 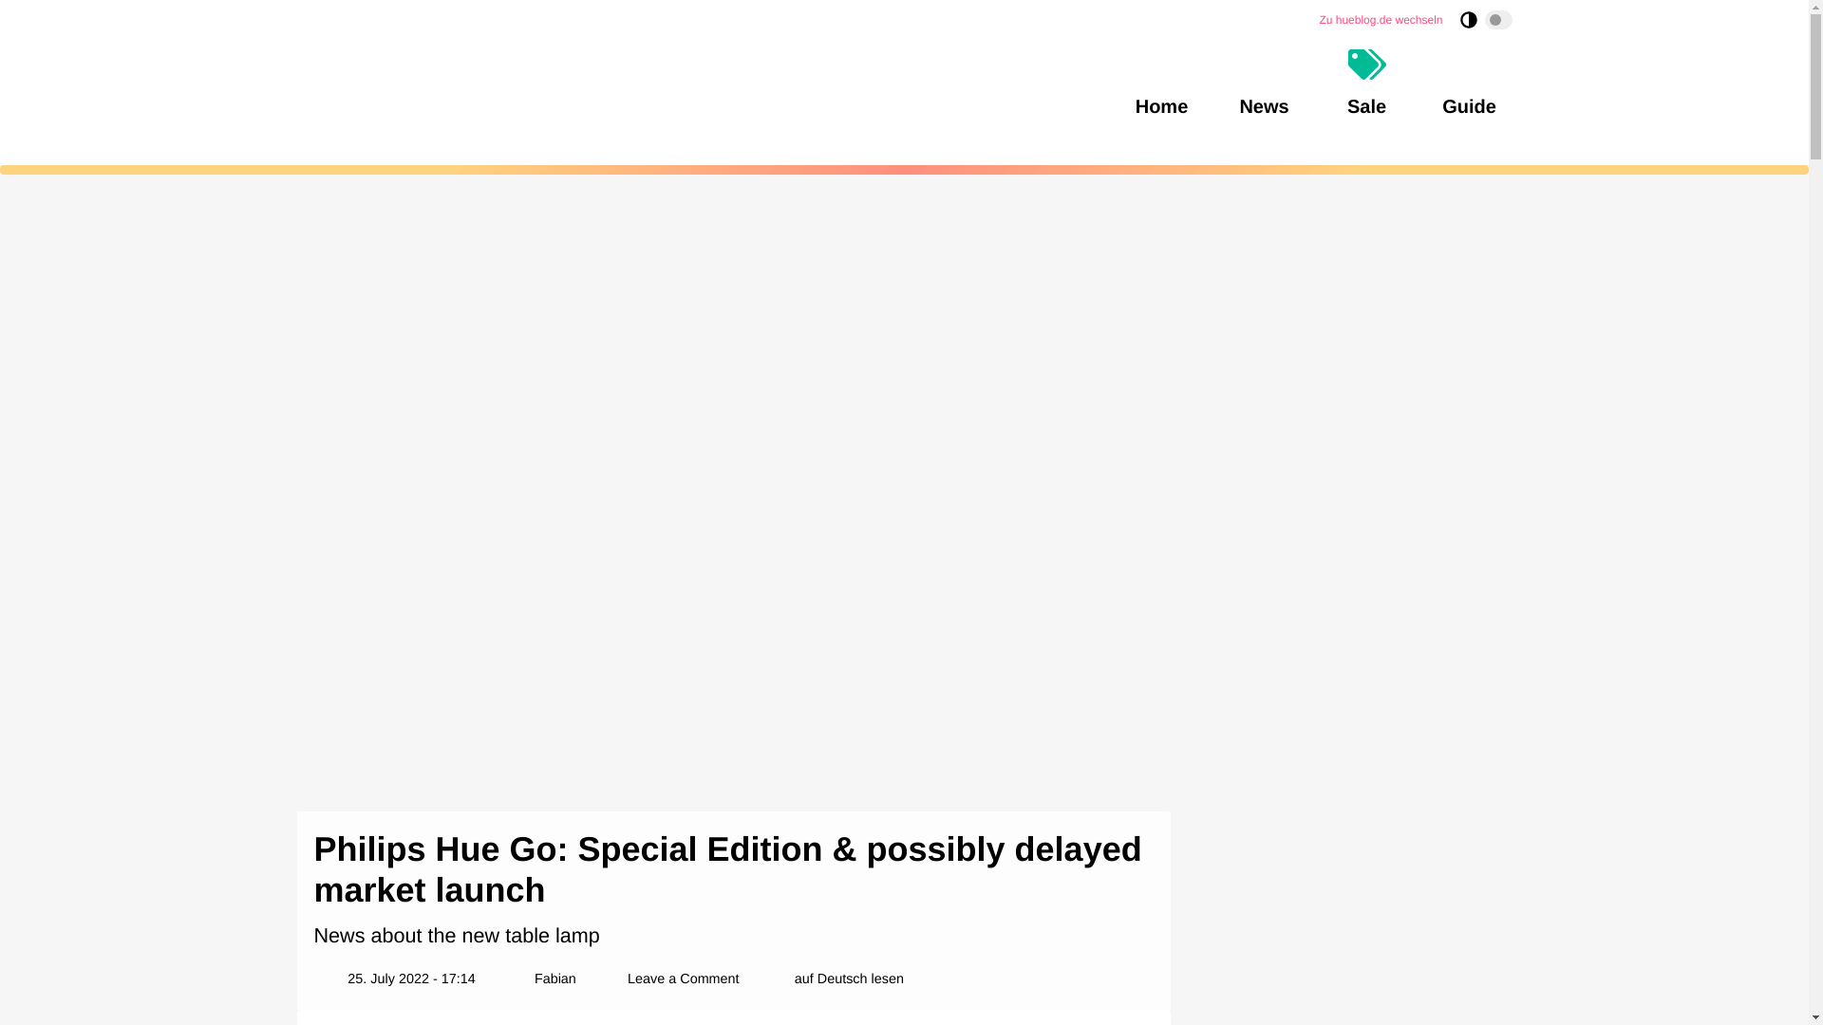 What do you see at coordinates (849, 979) in the screenshot?
I see `auf Deutsch lesen` at bounding box center [849, 979].